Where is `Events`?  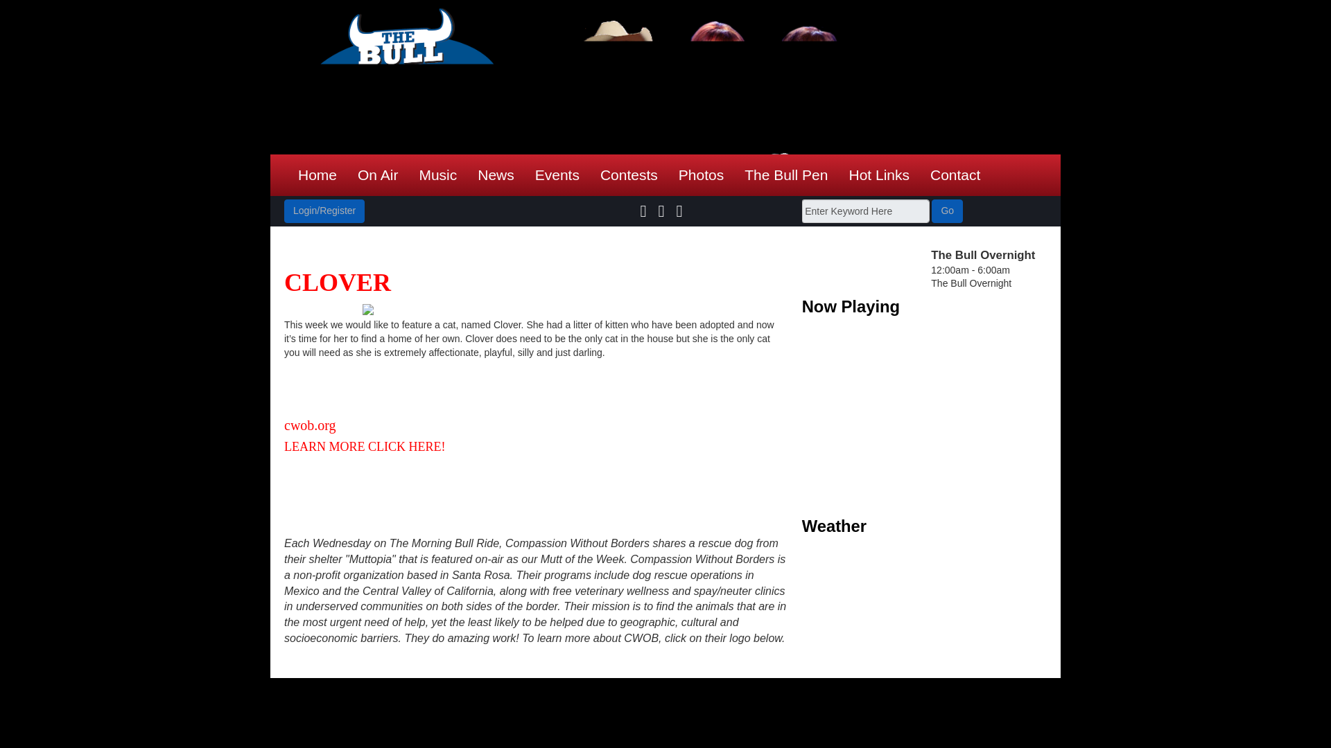
Events is located at coordinates (557, 175).